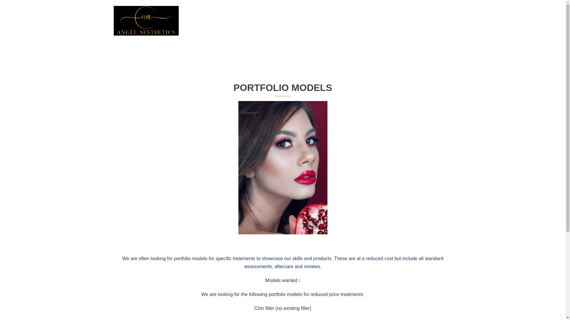 The image size is (570, 320). Describe the element at coordinates (412, 21) in the screenshot. I see `Awards` at that location.